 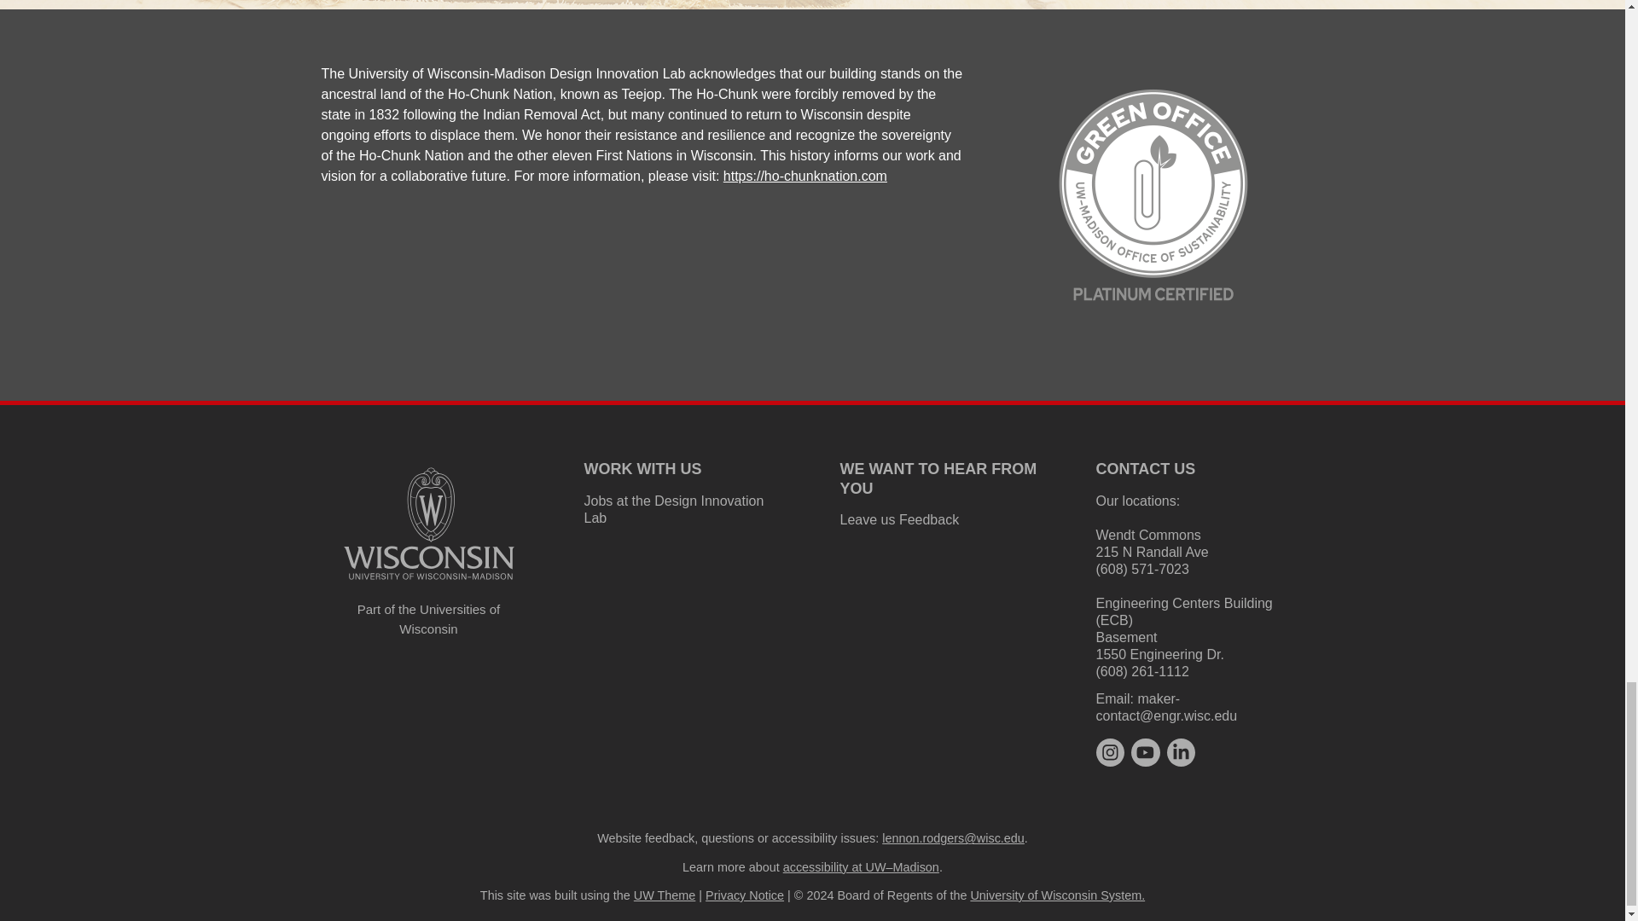 What do you see at coordinates (428, 619) in the screenshot?
I see `Part of the Universities of Wisconsin` at bounding box center [428, 619].